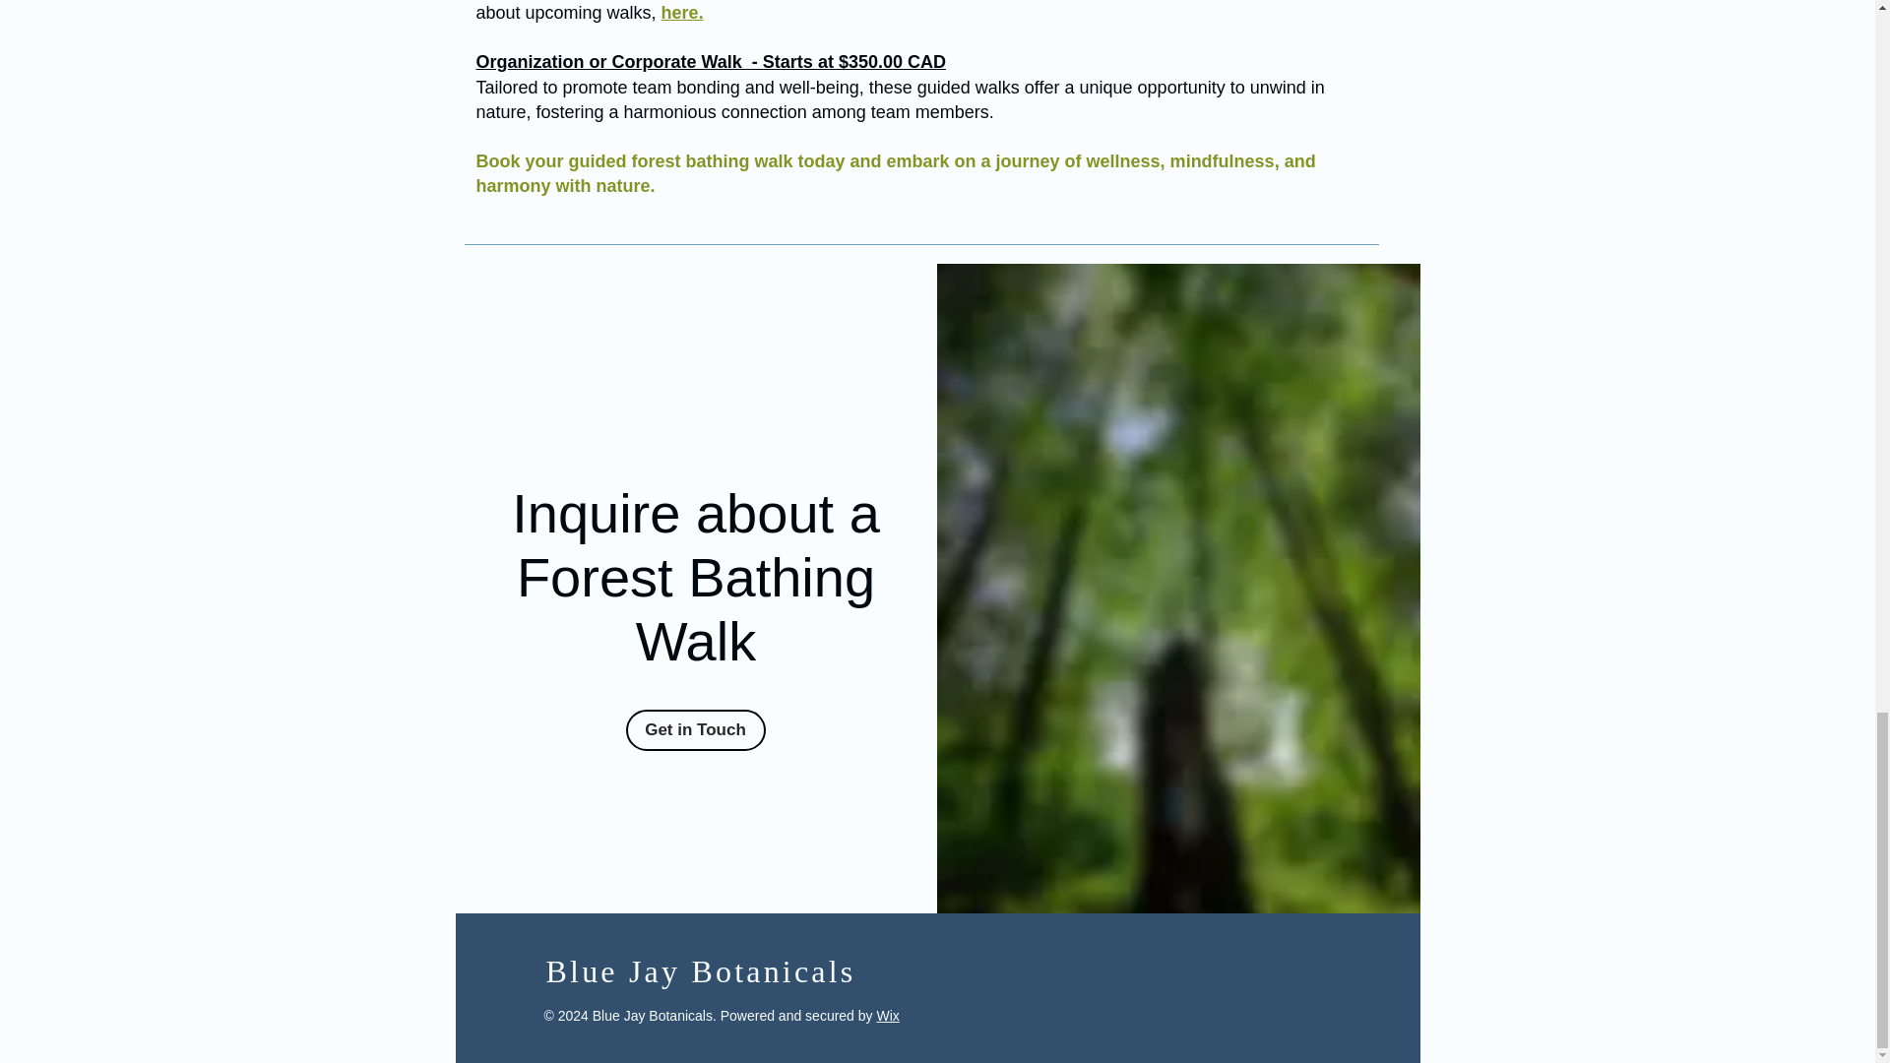  What do you see at coordinates (682, 12) in the screenshot?
I see `here.` at bounding box center [682, 12].